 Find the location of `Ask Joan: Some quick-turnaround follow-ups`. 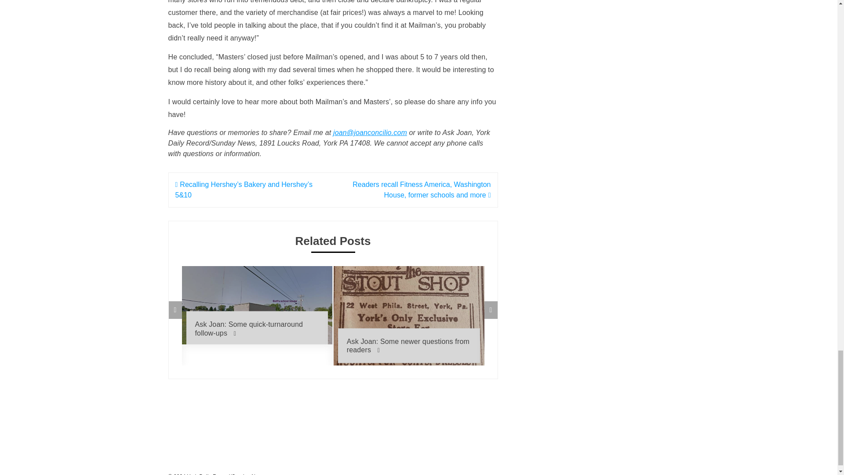

Ask Joan: Some quick-turnaround follow-ups is located at coordinates (257, 328).